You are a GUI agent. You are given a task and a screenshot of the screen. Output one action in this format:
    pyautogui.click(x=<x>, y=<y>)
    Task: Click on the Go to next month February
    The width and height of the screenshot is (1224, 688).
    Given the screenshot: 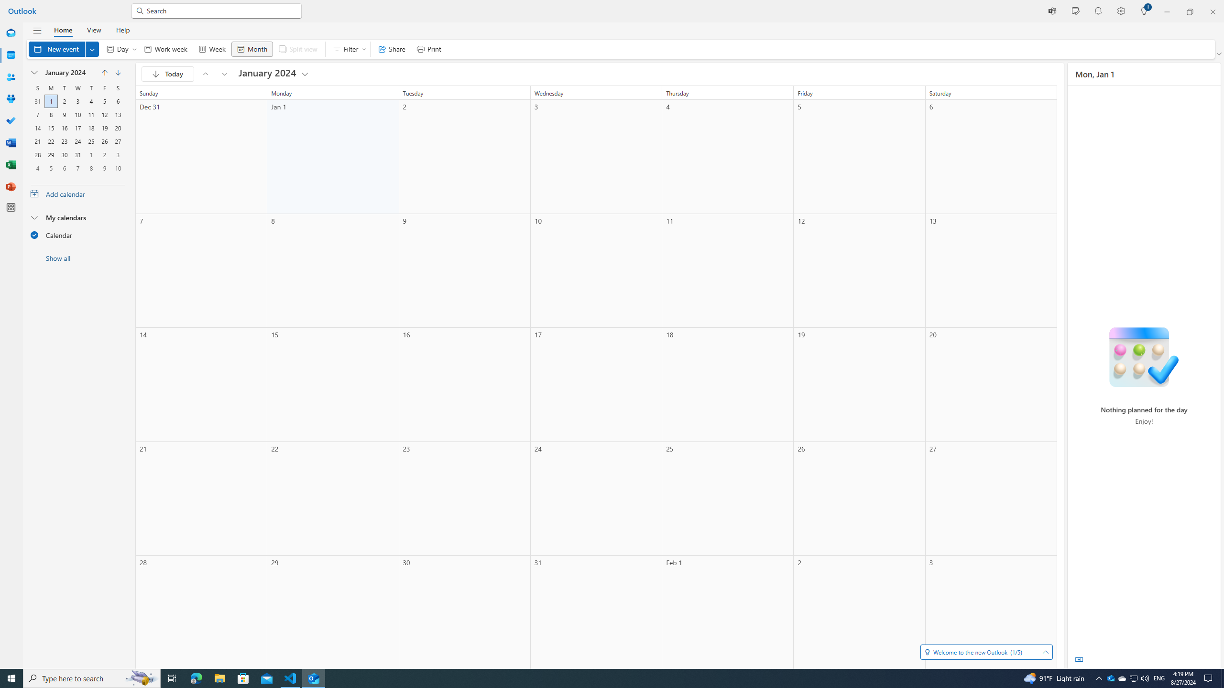 What is the action you would take?
    pyautogui.click(x=118, y=73)
    